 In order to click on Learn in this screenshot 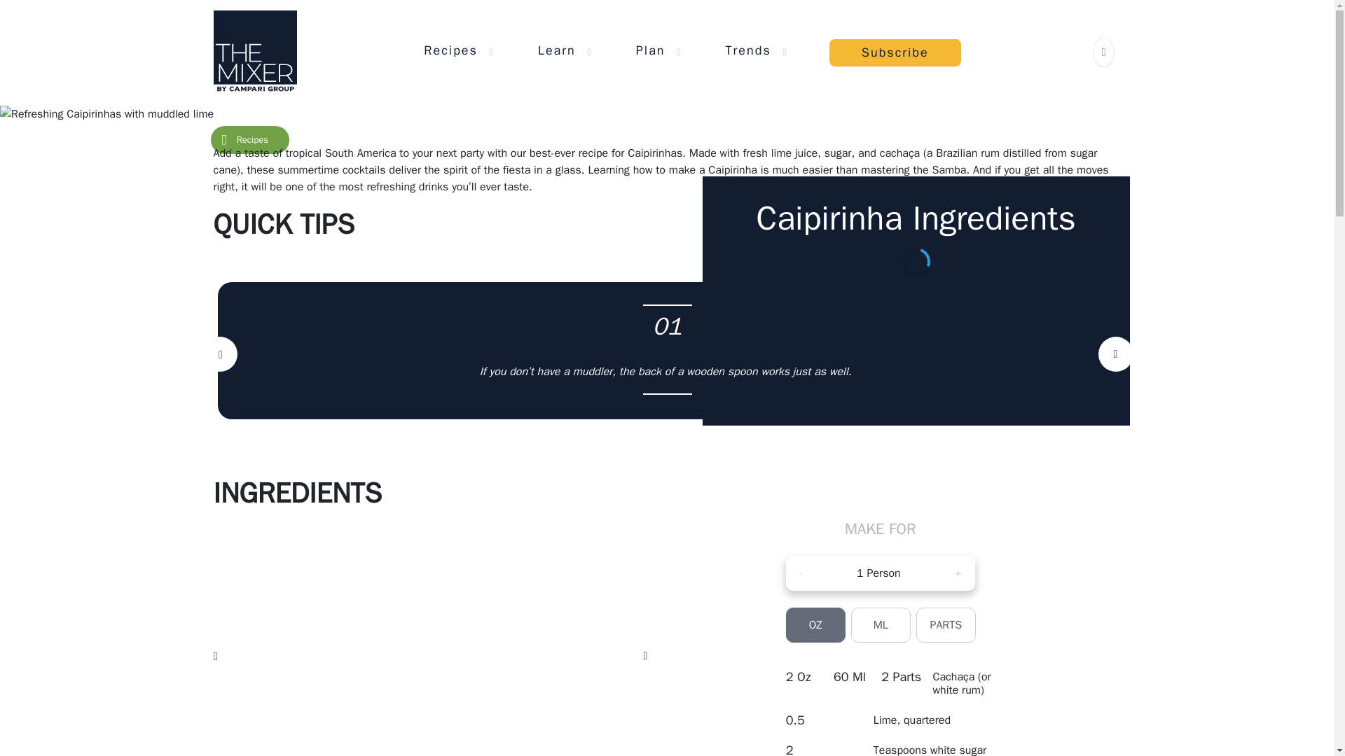, I will do `click(556, 50)`.